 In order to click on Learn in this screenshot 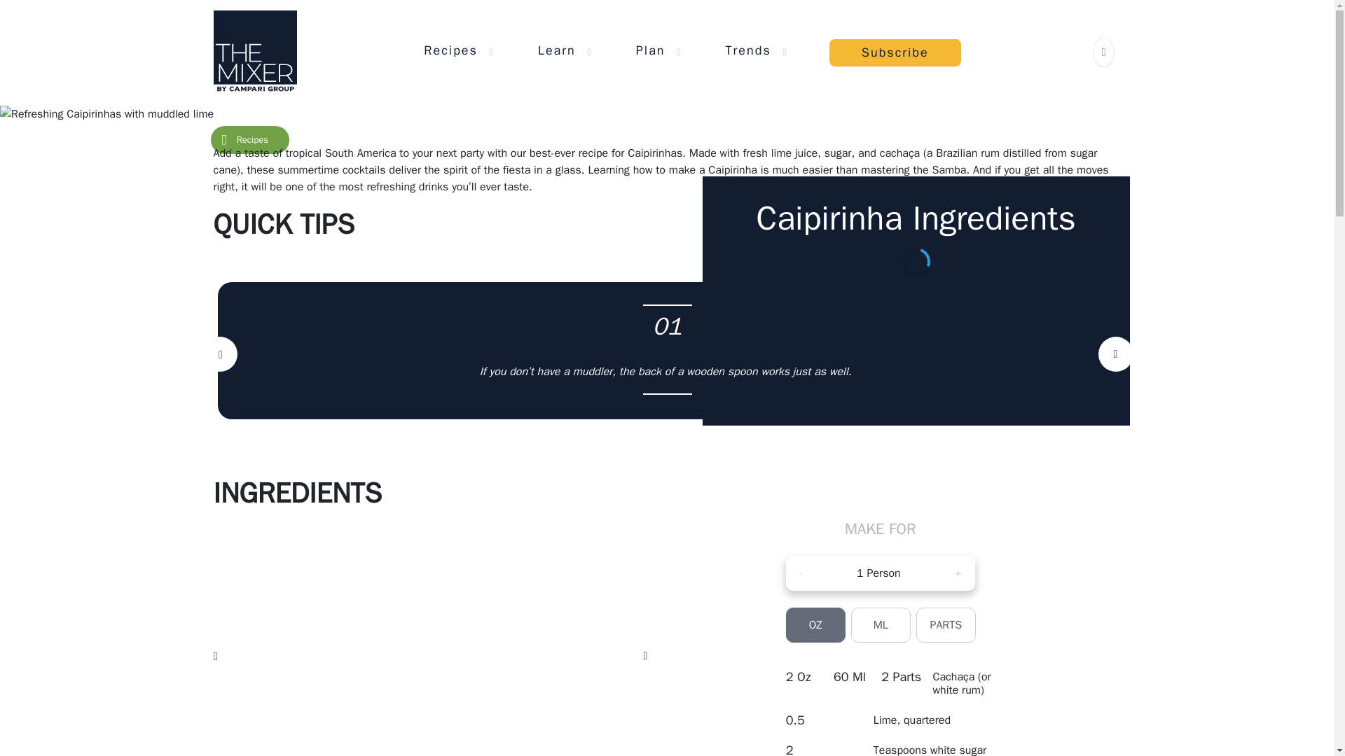, I will do `click(556, 50)`.